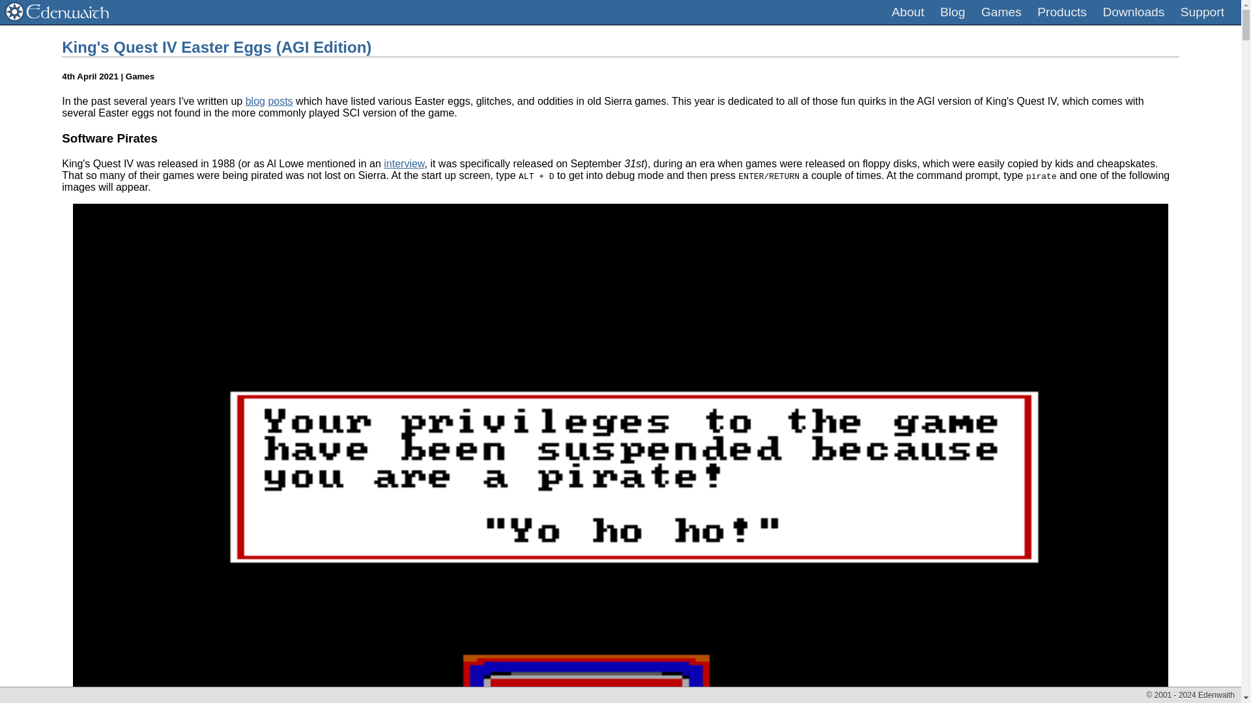 The image size is (1251, 703). I want to click on Home, so click(57, 18).